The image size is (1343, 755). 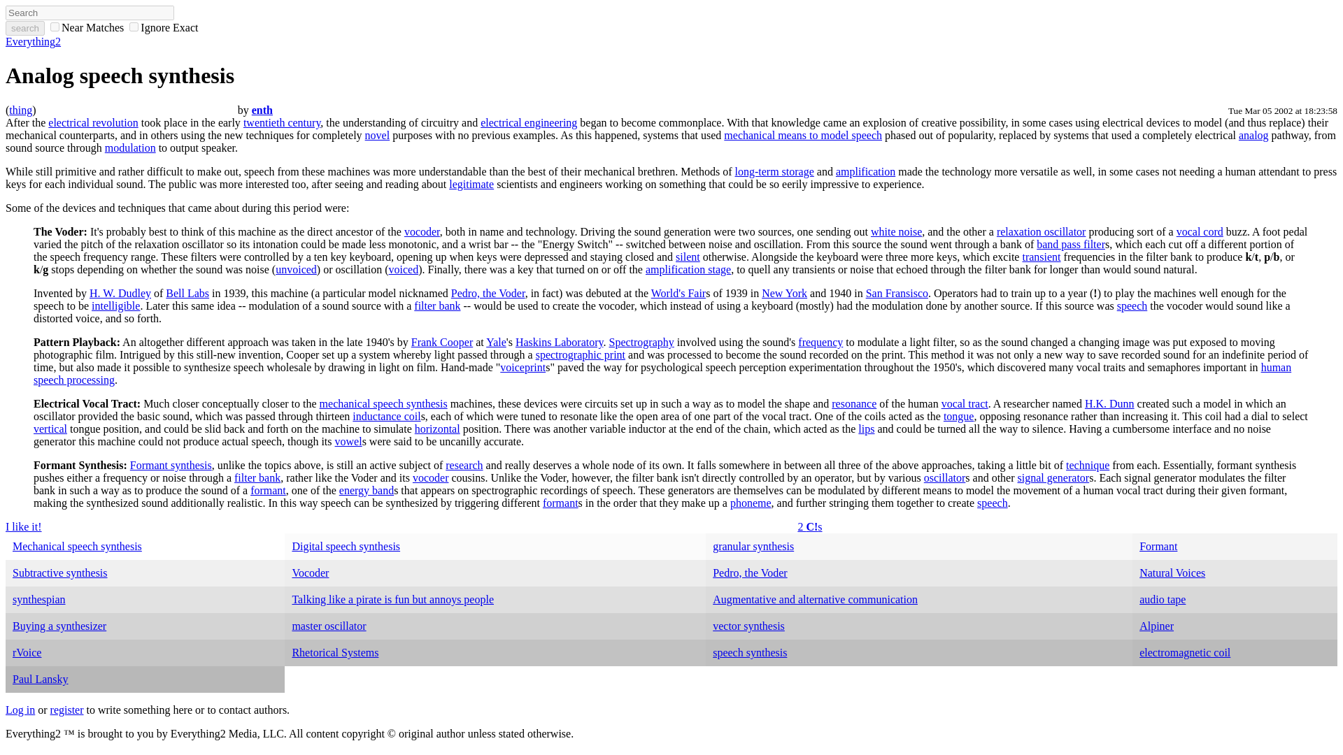 What do you see at coordinates (1041, 231) in the screenshot?
I see `relaxation oscillator` at bounding box center [1041, 231].